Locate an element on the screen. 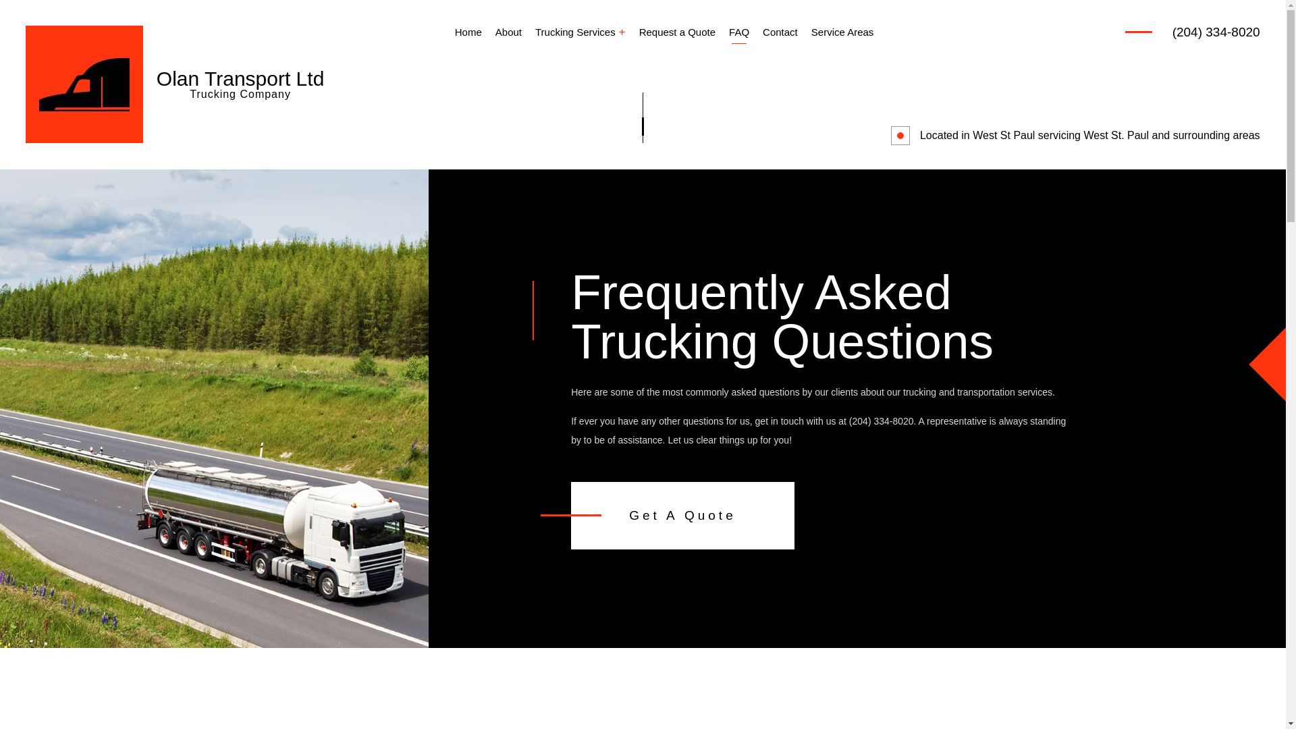 This screenshot has height=729, width=1296. Hotshot Trucking Services is located at coordinates (591, 150).